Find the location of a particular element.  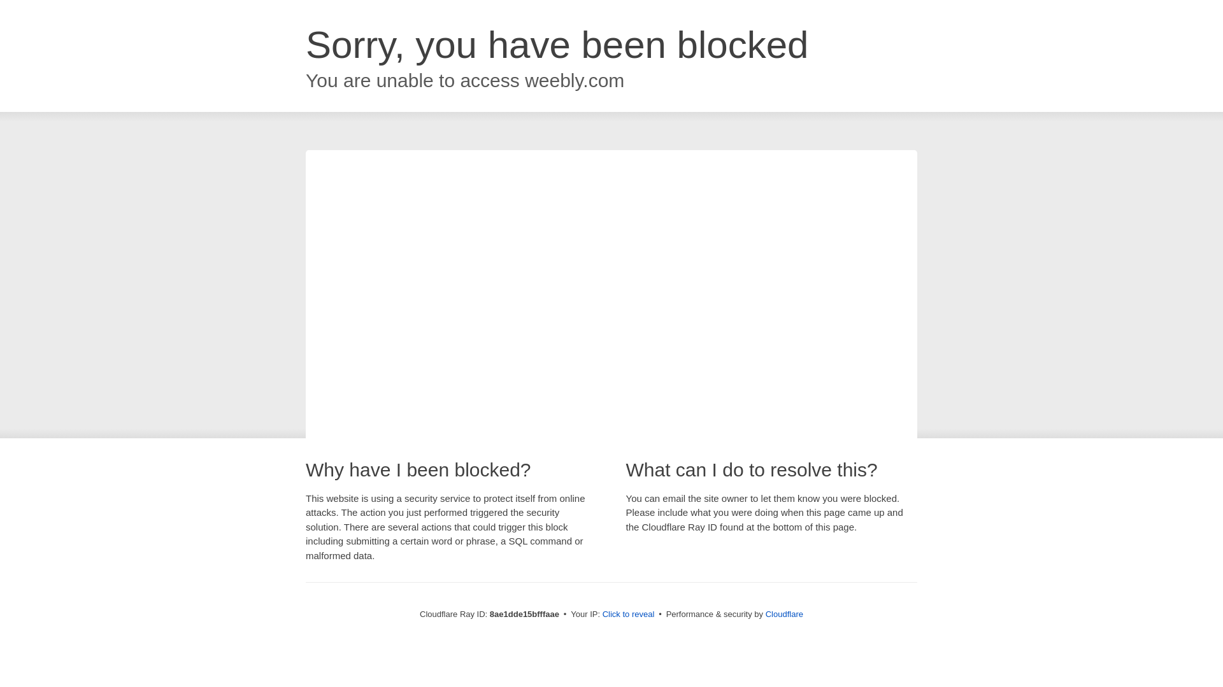

Cloudflare is located at coordinates (784, 614).